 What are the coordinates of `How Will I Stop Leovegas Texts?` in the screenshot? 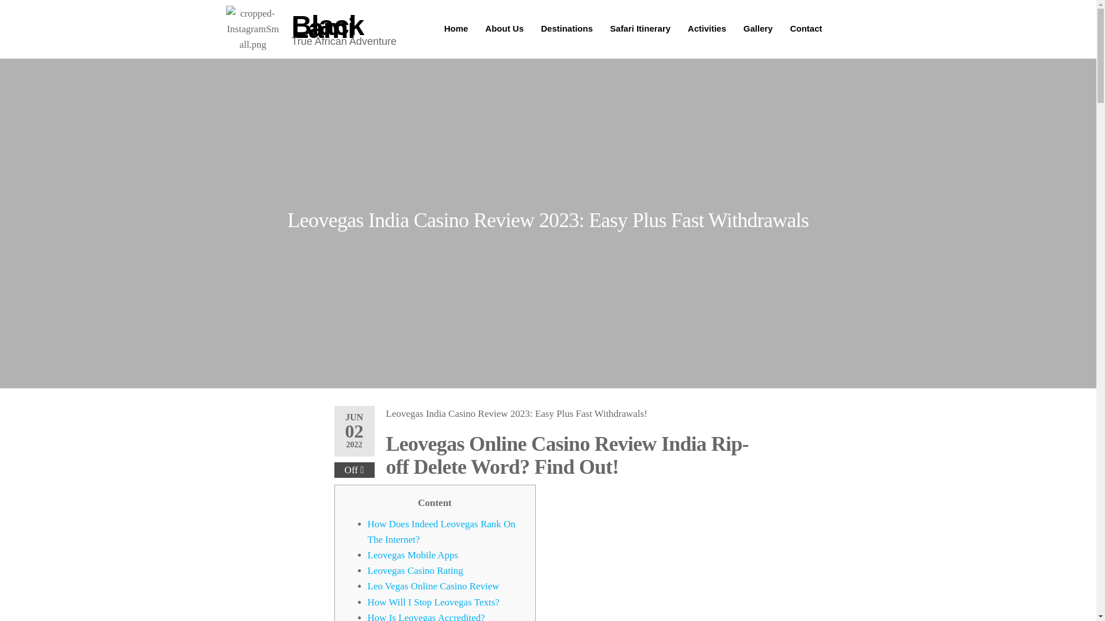 It's located at (433, 602).